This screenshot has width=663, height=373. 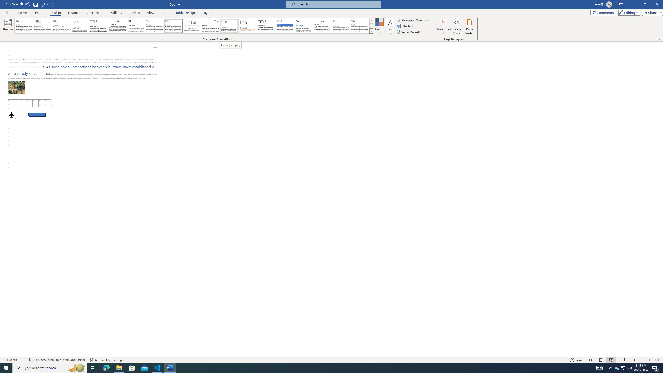 What do you see at coordinates (229, 26) in the screenshot?
I see `Lines (Simple)` at bounding box center [229, 26].